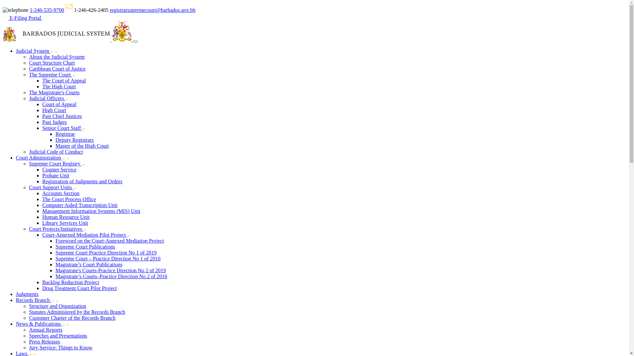  I want to click on Customer Charter of the Records Branch, so click(72, 318).